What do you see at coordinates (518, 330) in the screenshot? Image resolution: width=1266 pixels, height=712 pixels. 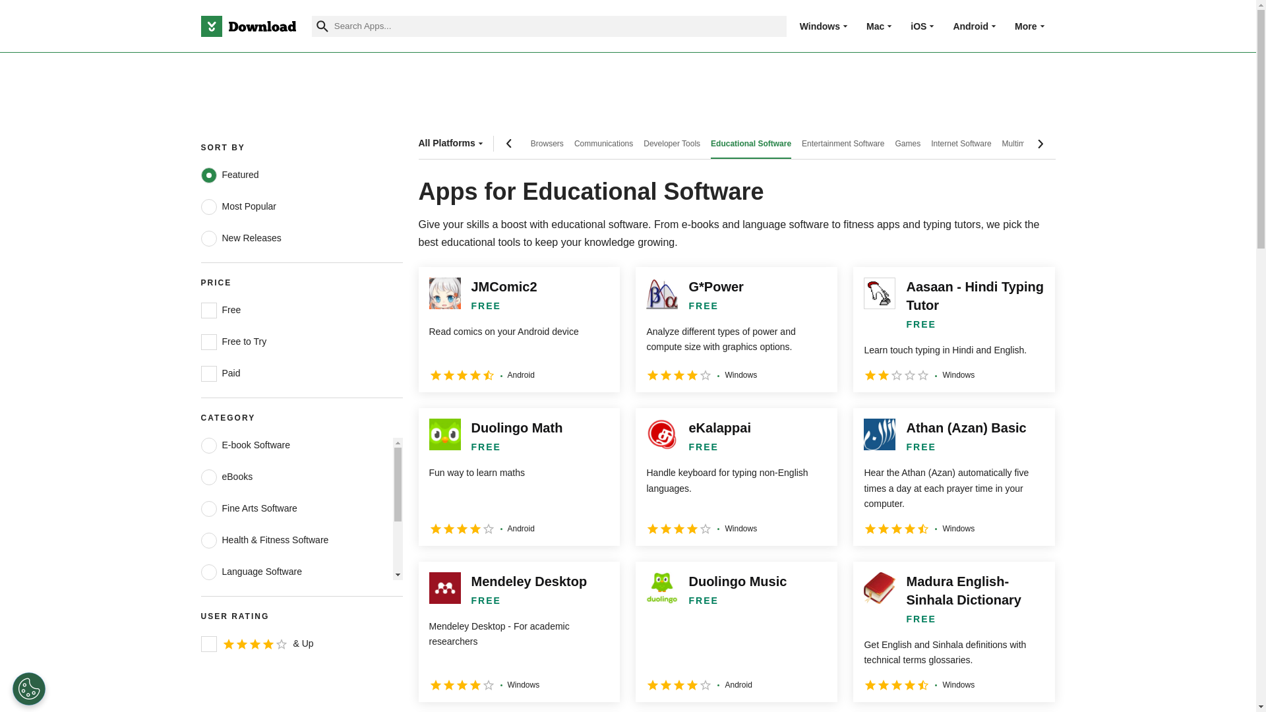 I see `JMComic2` at bounding box center [518, 330].